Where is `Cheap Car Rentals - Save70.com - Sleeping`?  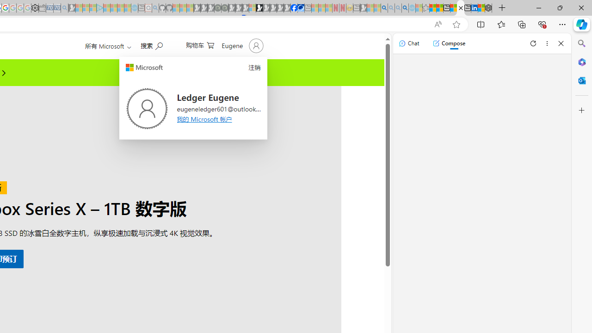 Cheap Car Rentals - Save70.com - Sleeping is located at coordinates (57, 8).